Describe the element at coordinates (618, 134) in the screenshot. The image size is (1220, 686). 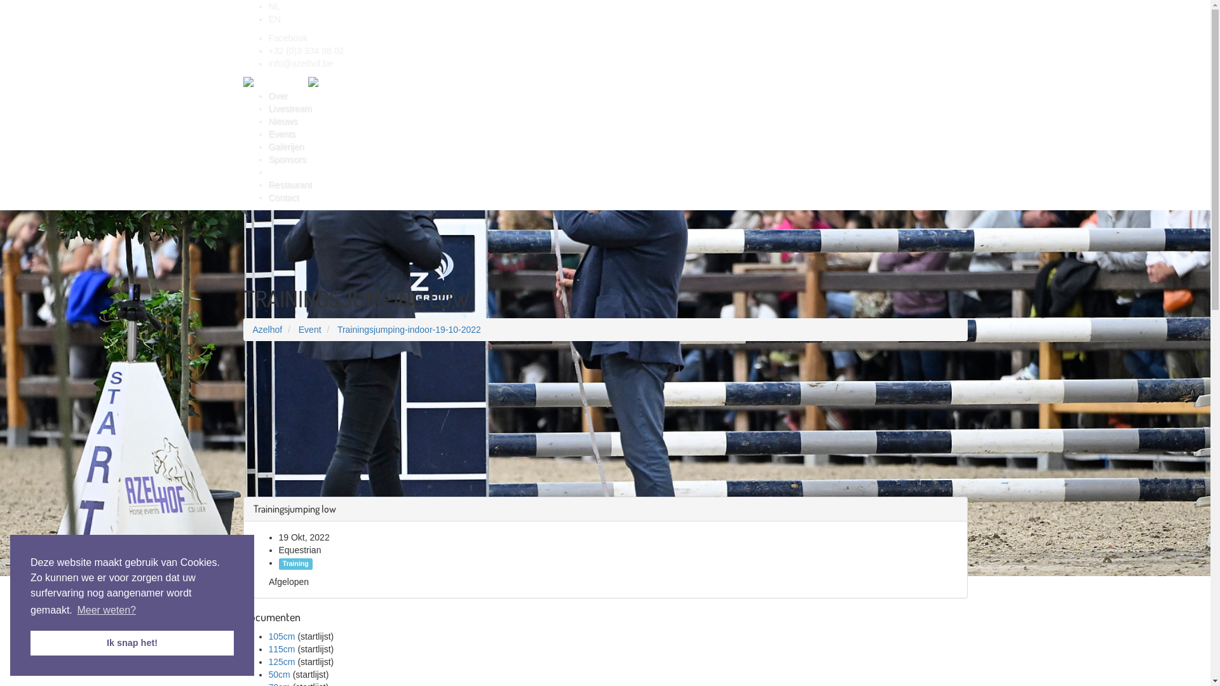
I see `Events` at that location.